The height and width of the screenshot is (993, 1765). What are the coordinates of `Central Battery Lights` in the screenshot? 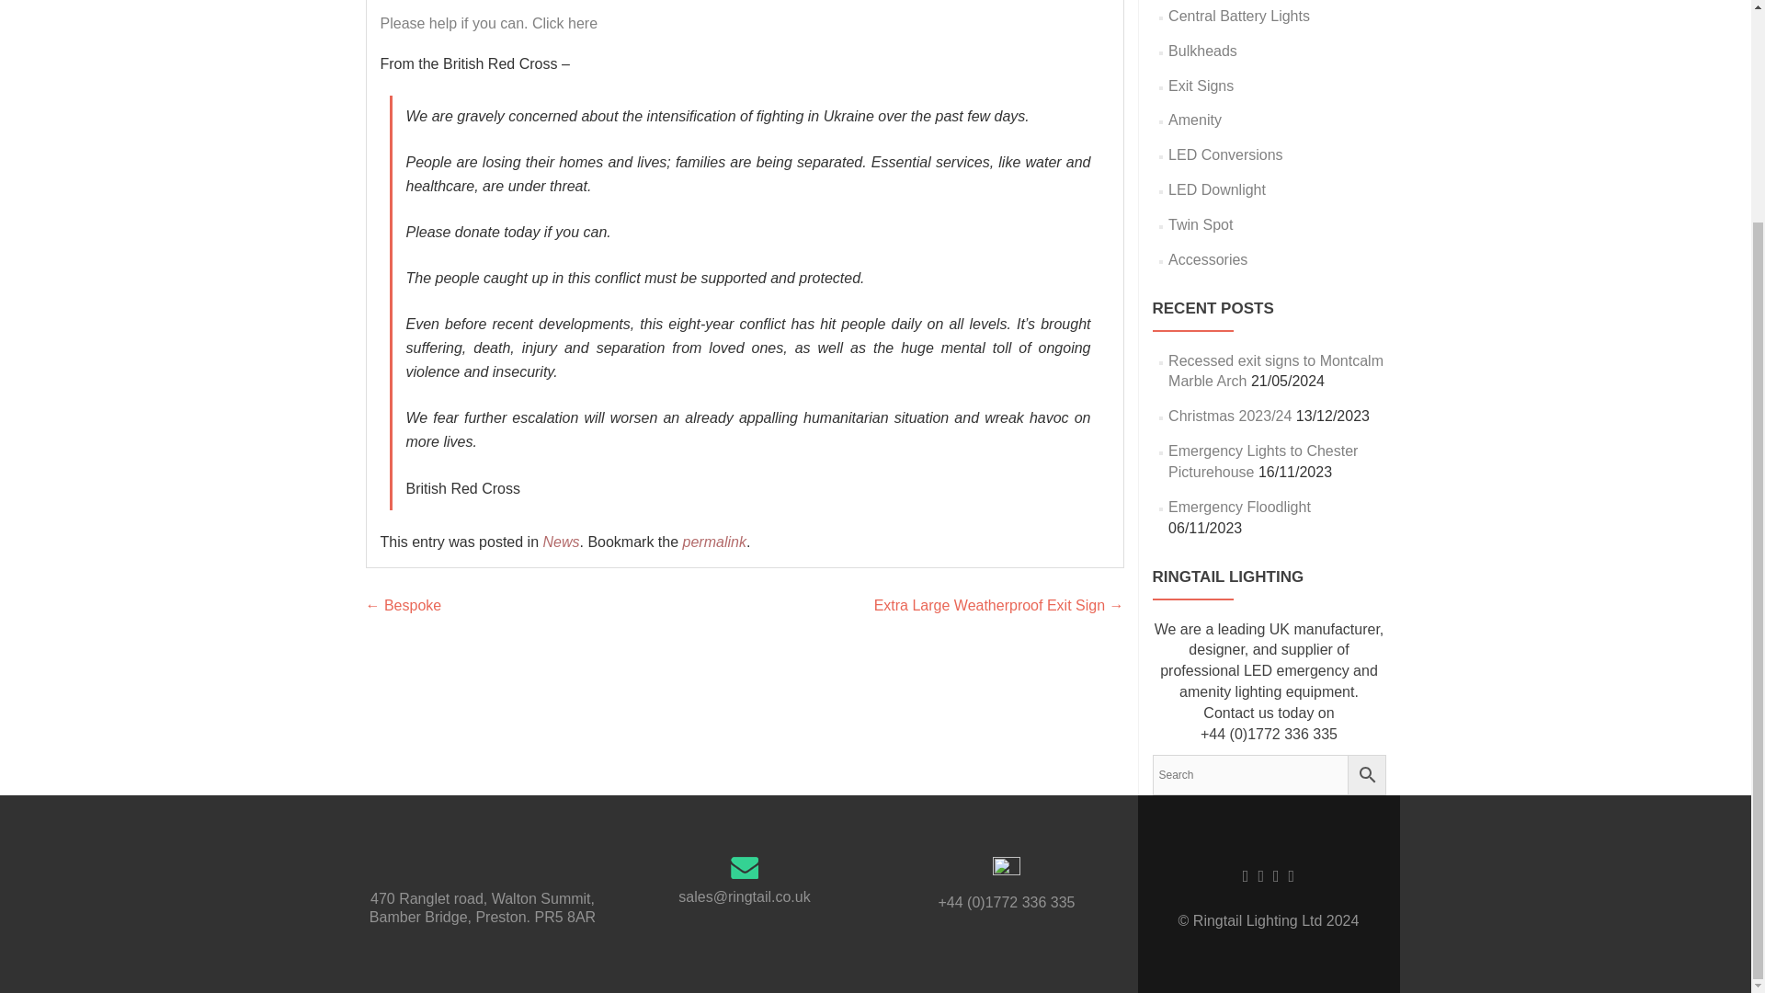 It's located at (1239, 15).